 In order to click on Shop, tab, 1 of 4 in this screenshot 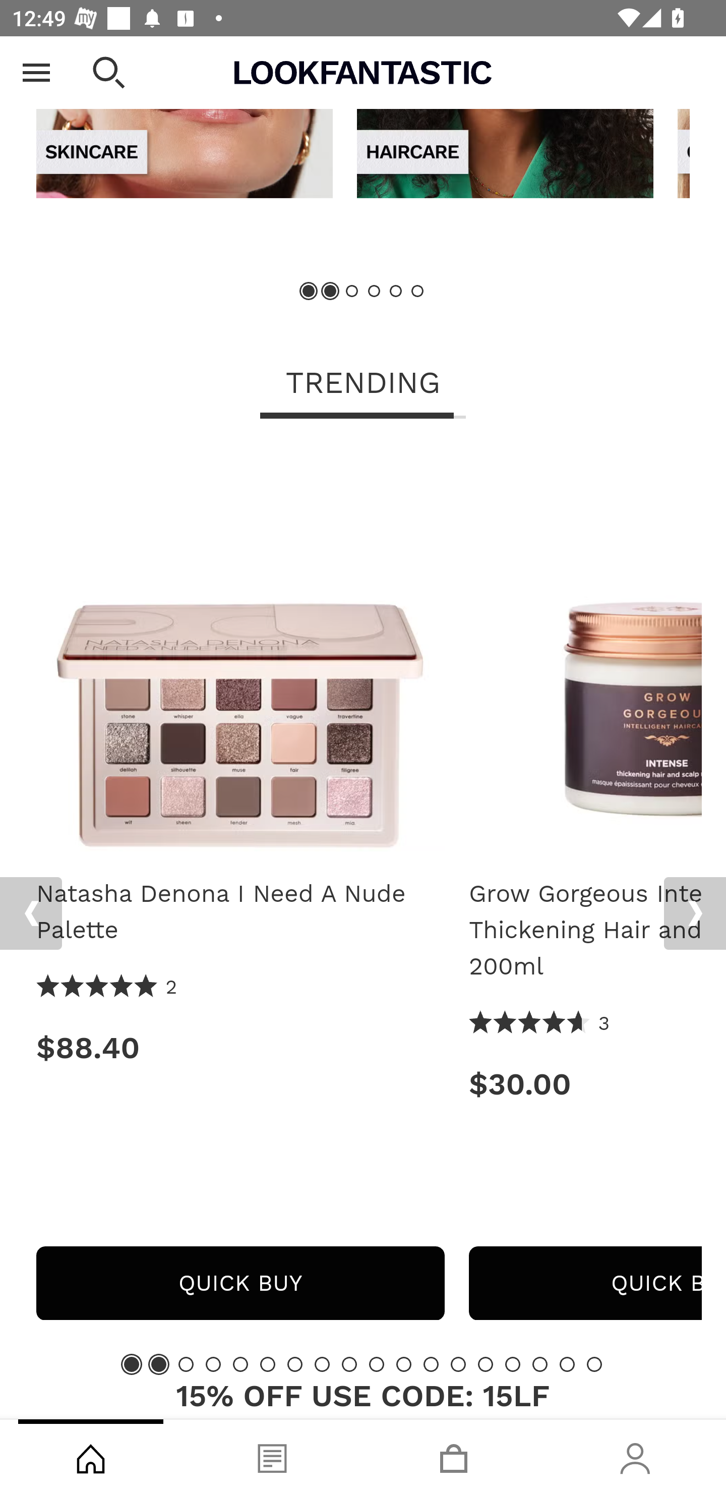, I will do `click(91, 1456)`.